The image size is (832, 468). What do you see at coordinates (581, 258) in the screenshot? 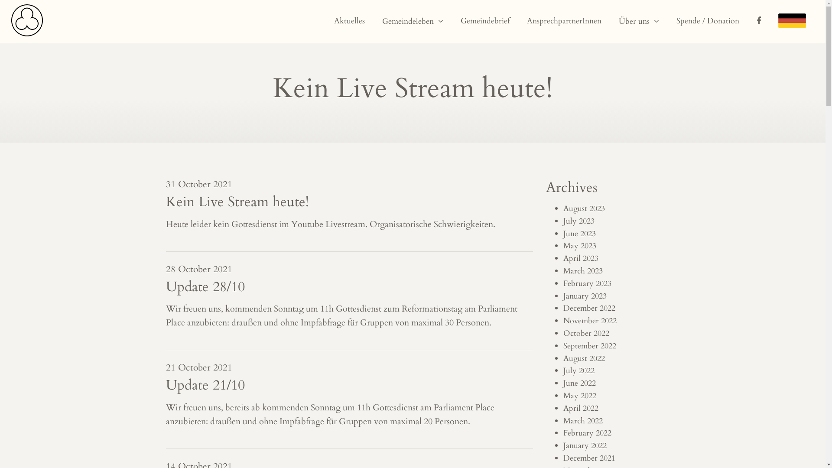
I see `April 2023` at bounding box center [581, 258].